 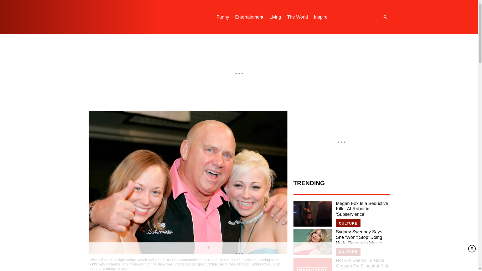 What do you see at coordinates (223, 17) in the screenshot?
I see `Funny` at bounding box center [223, 17].